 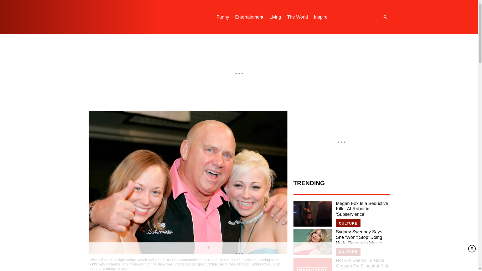 What do you see at coordinates (223, 17) in the screenshot?
I see `Funny` at bounding box center [223, 17].